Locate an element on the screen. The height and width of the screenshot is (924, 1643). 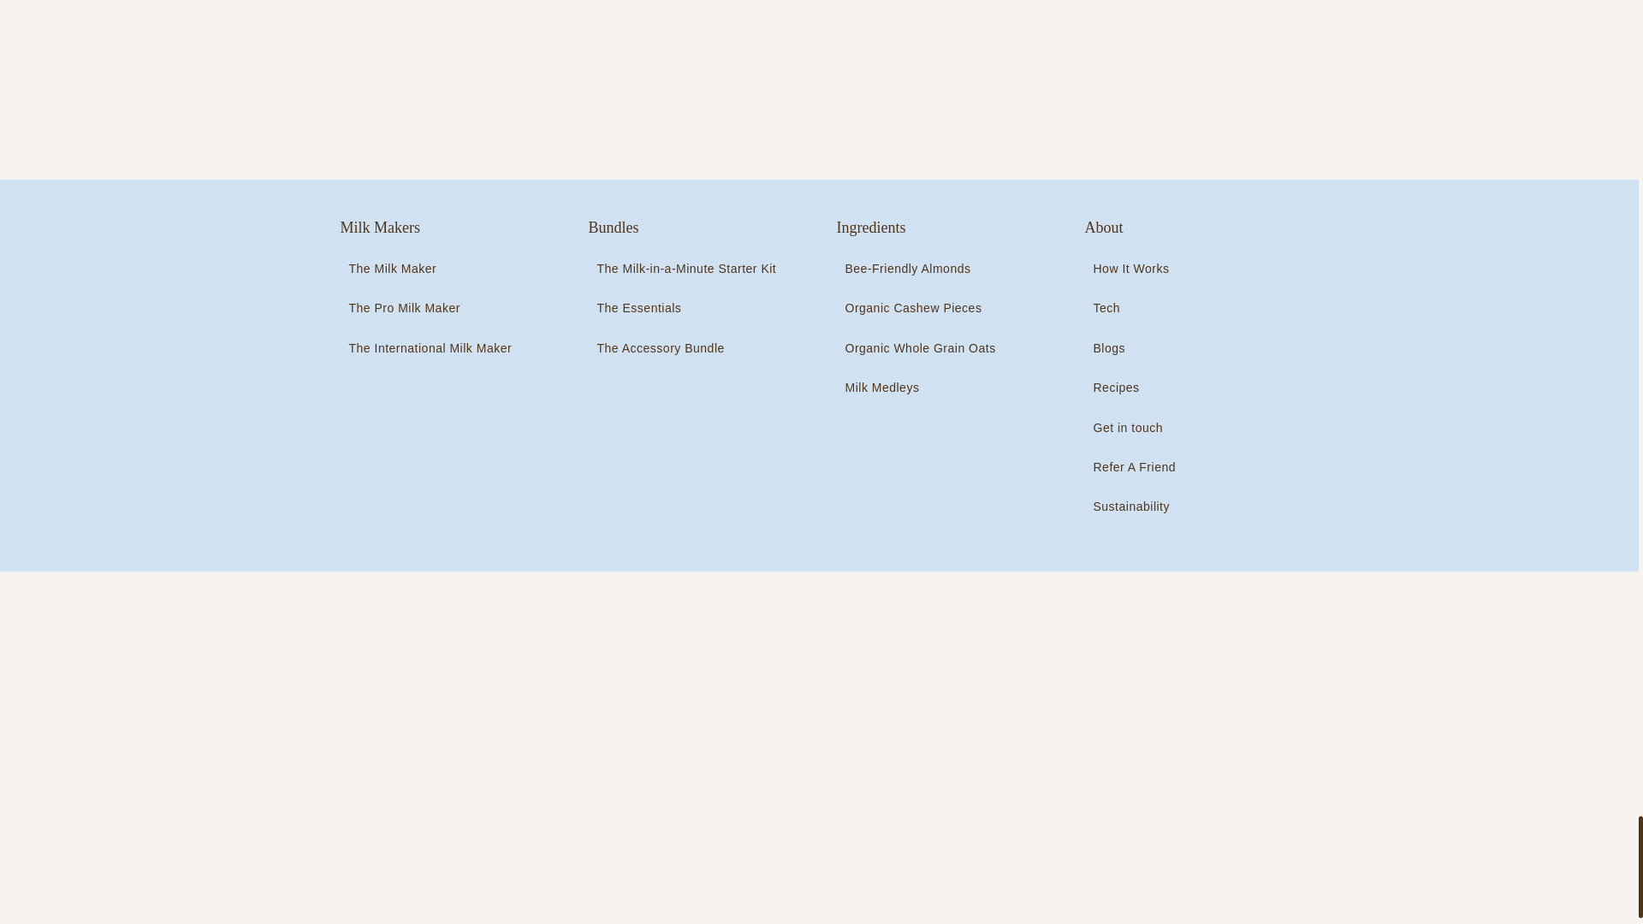
The Pro Milk Maker is located at coordinates (430, 308).